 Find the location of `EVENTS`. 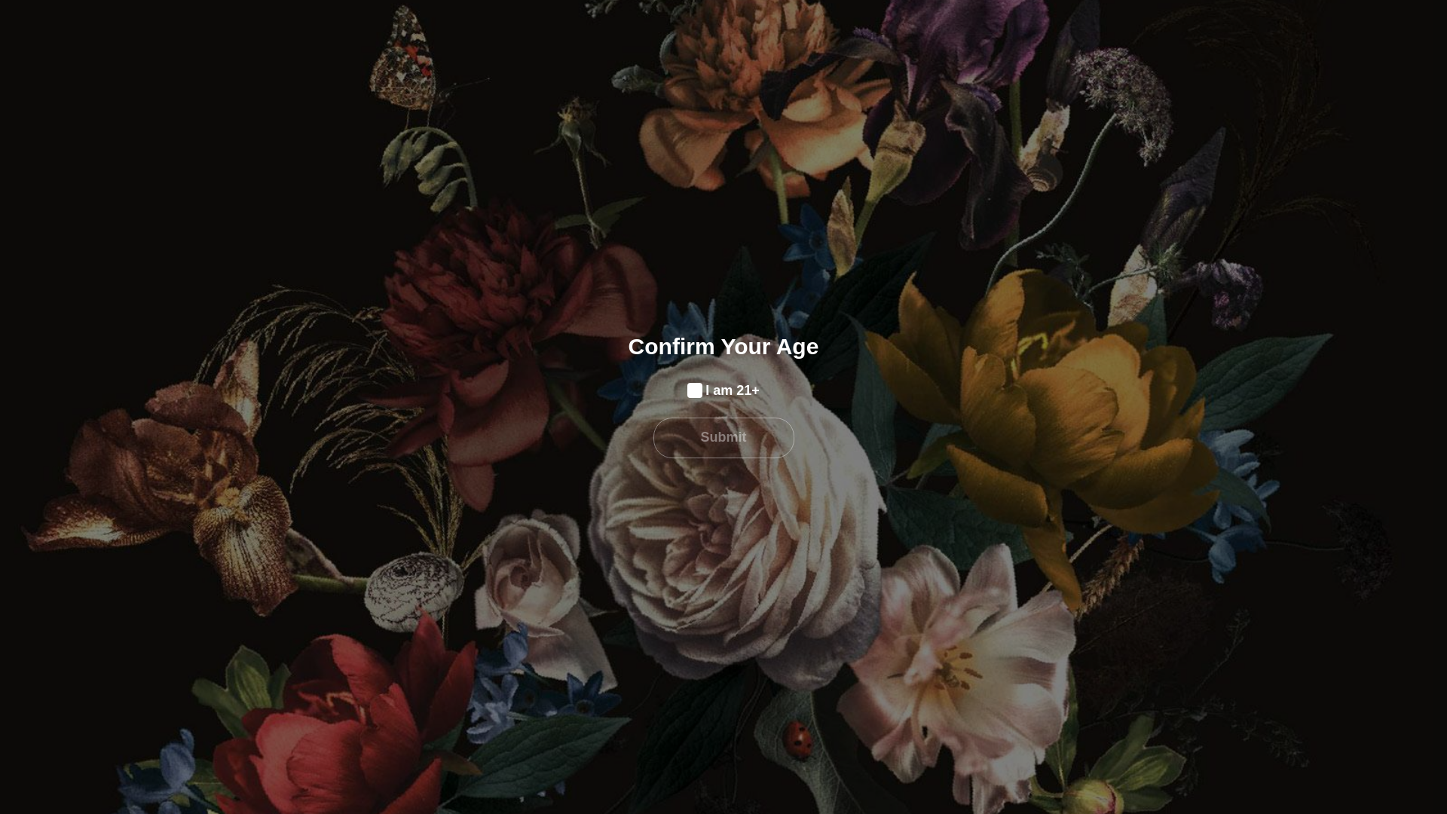

EVENTS is located at coordinates (966, 69).